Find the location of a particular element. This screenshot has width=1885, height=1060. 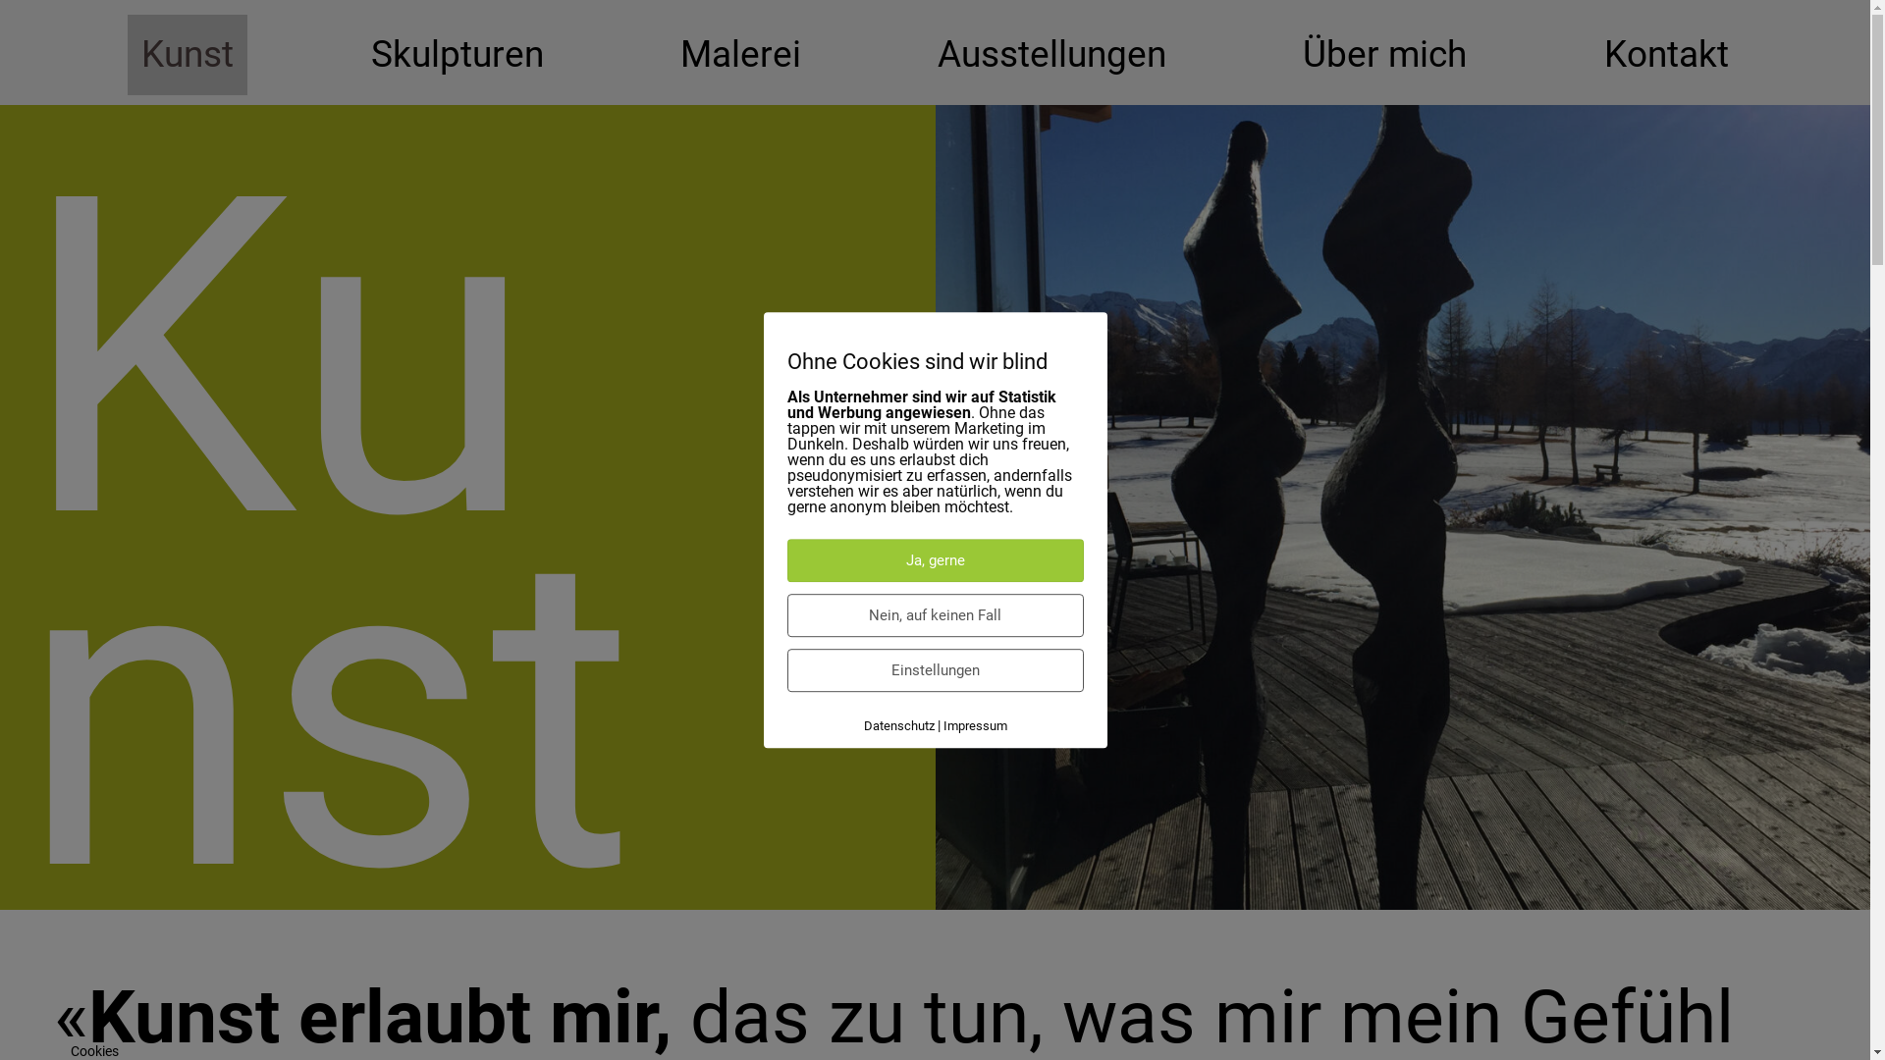

Malerei is located at coordinates (740, 55).